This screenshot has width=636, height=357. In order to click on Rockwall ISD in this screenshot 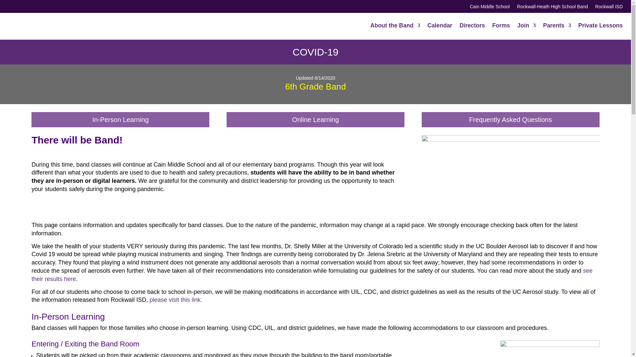, I will do `click(609, 8)`.